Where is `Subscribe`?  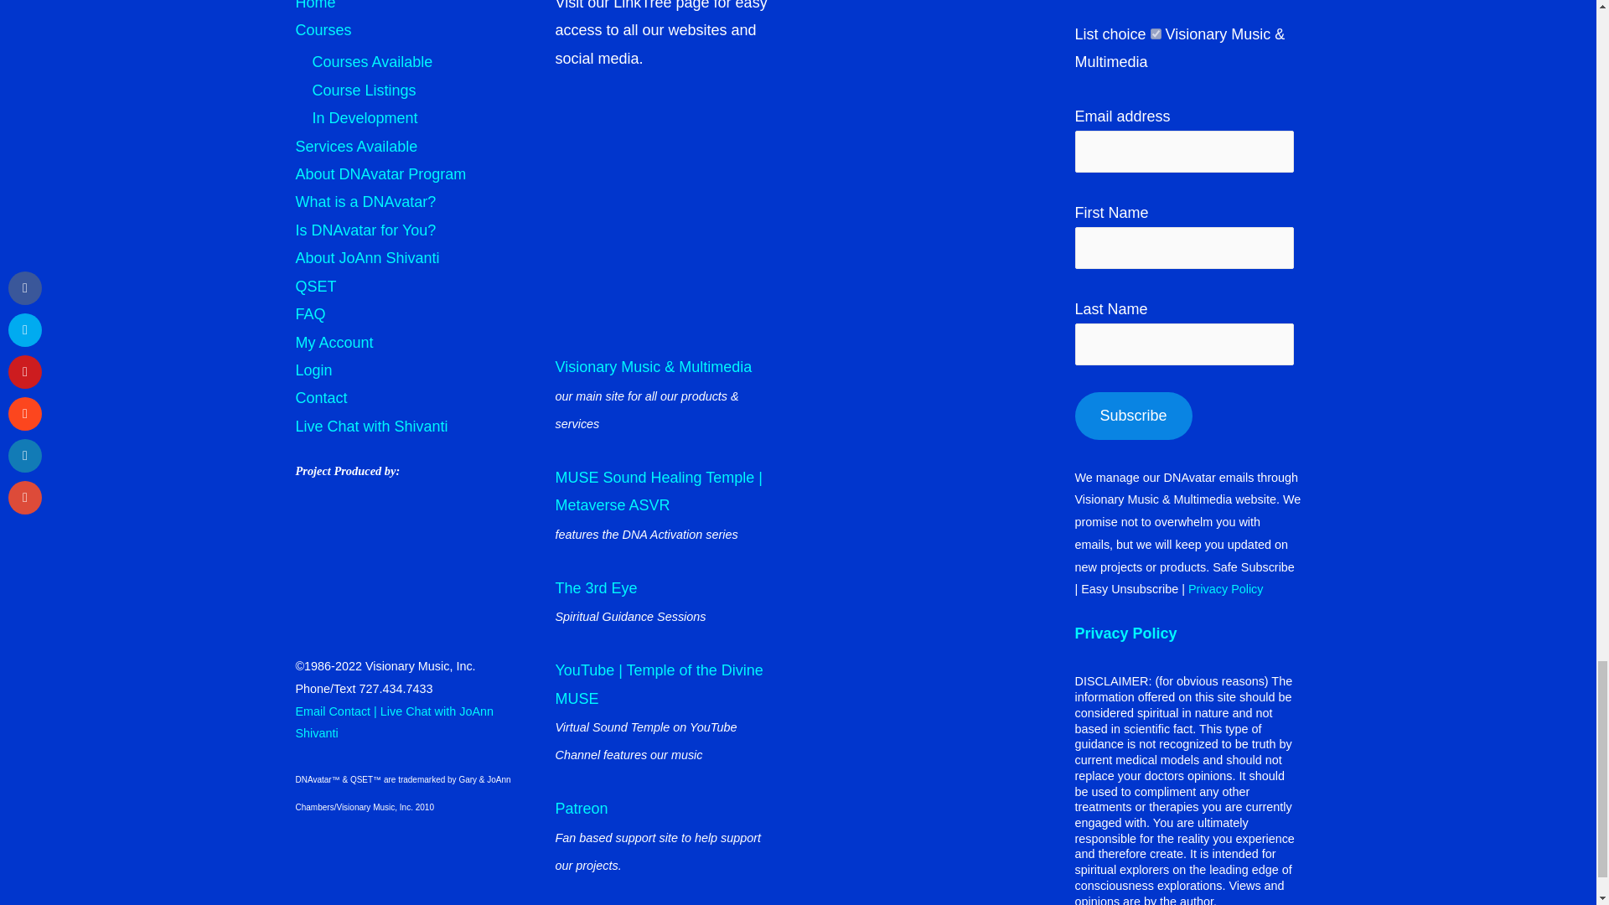
Subscribe is located at coordinates (1133, 416).